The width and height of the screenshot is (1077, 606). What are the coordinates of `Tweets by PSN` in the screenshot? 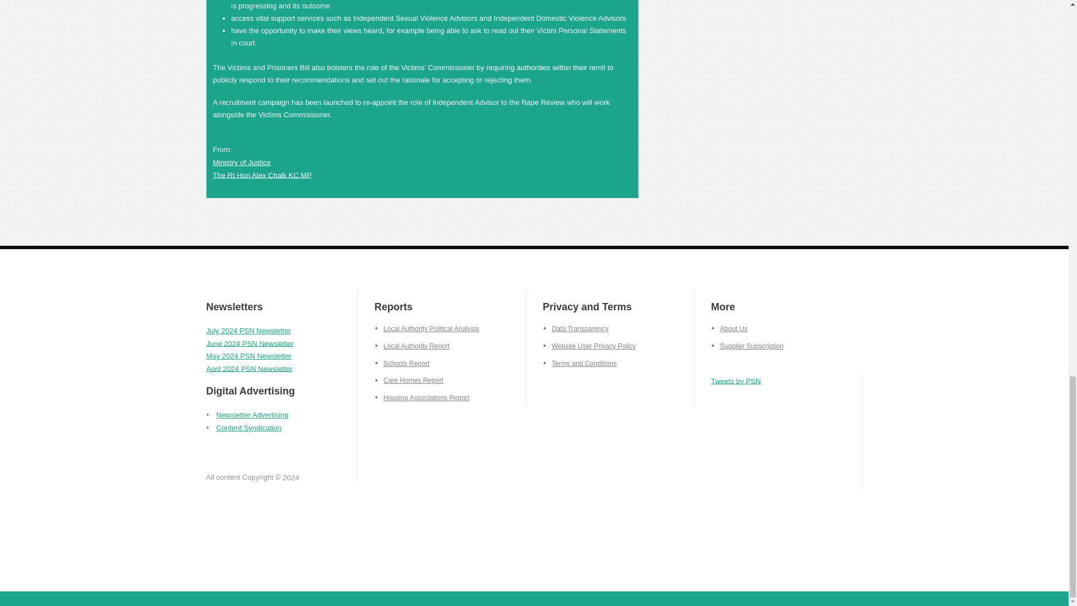 It's located at (736, 380).